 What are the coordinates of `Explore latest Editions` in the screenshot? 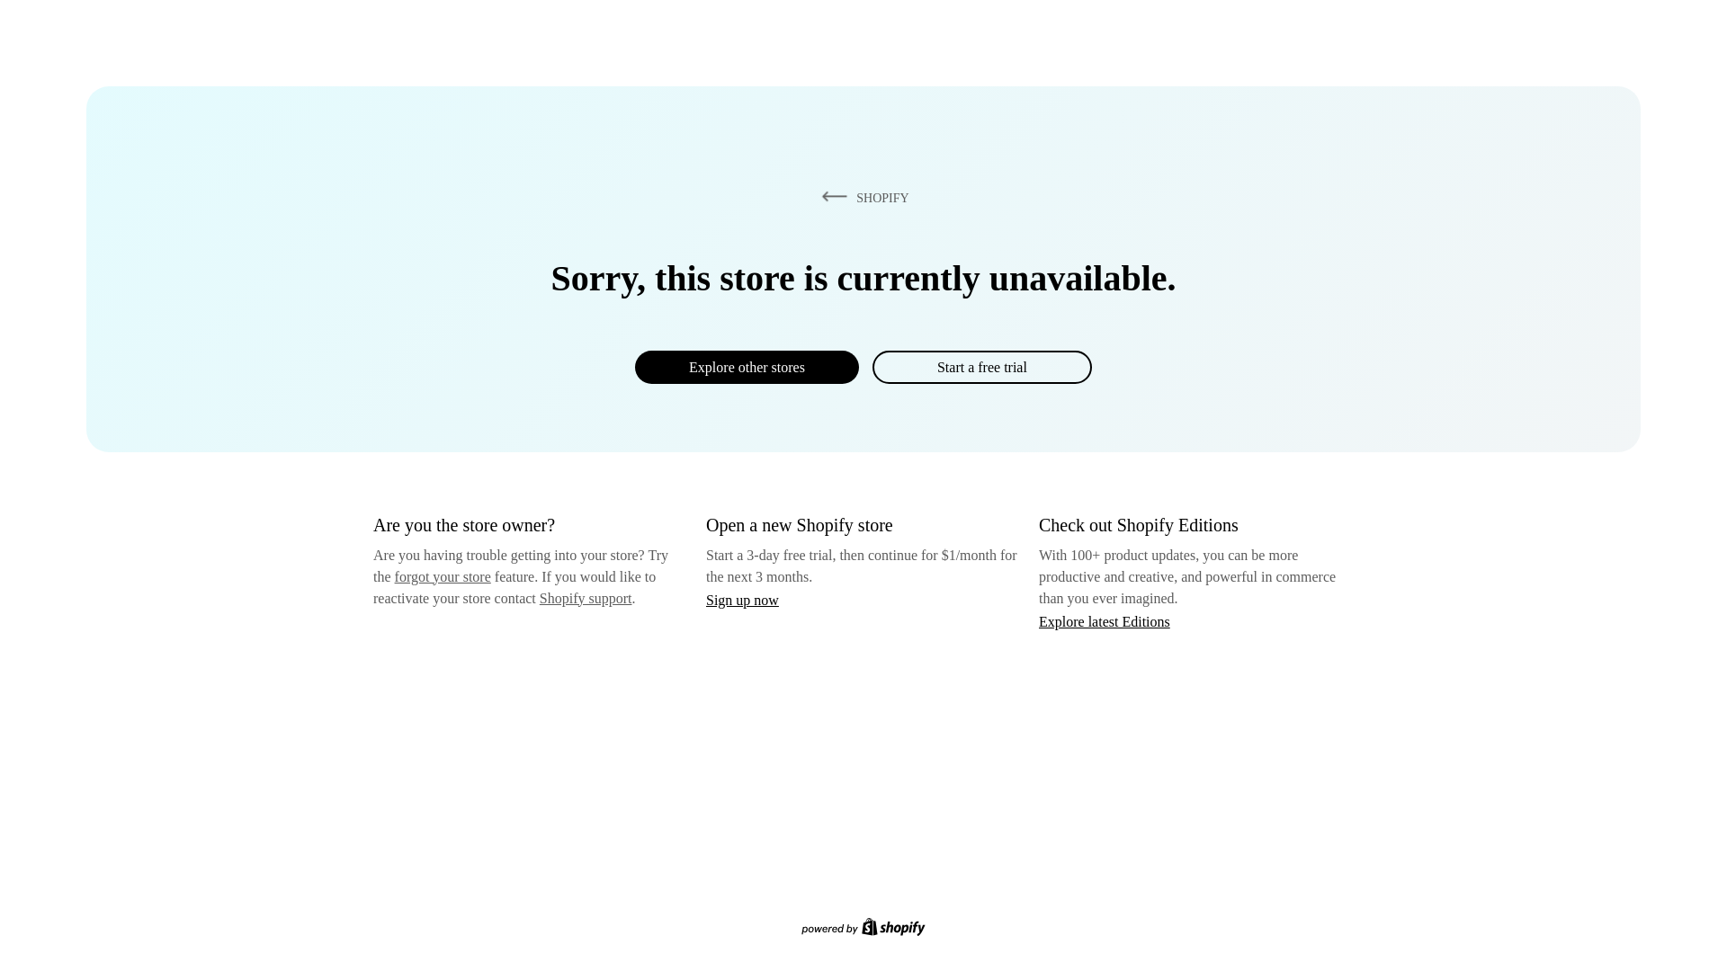 It's located at (1105, 620).